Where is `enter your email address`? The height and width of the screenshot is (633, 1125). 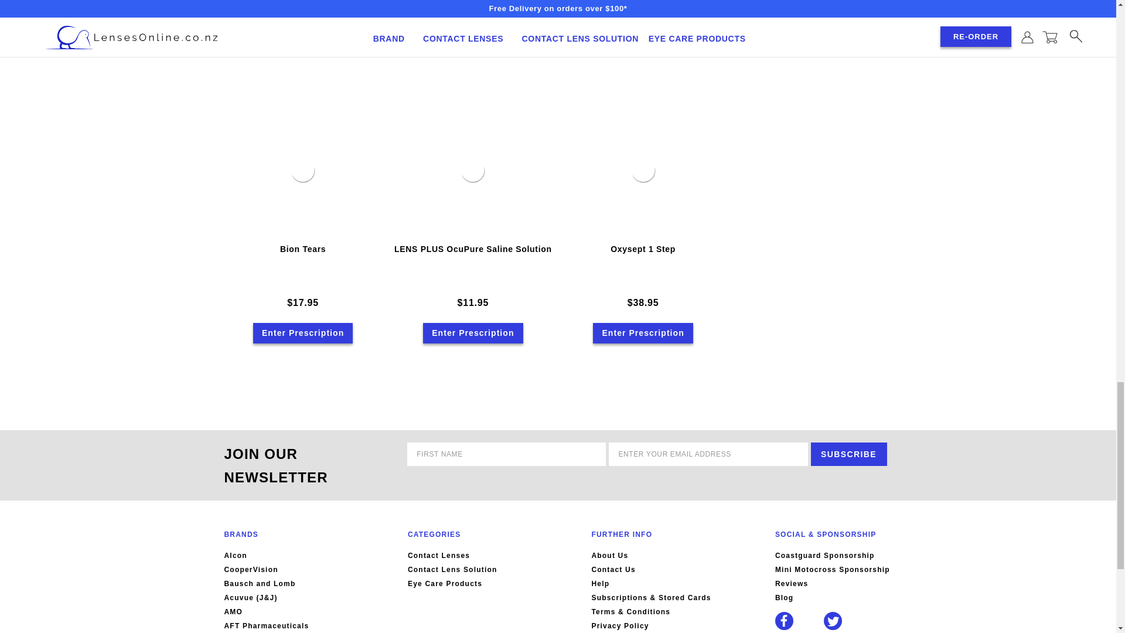 enter your email address is located at coordinates (708, 454).